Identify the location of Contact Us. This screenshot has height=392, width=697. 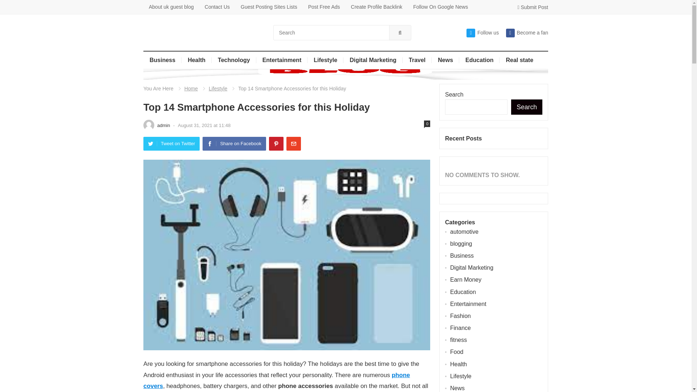
(217, 7).